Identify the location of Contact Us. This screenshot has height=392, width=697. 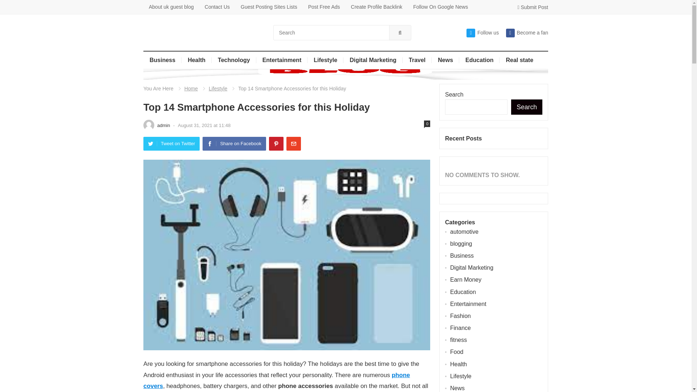
(217, 7).